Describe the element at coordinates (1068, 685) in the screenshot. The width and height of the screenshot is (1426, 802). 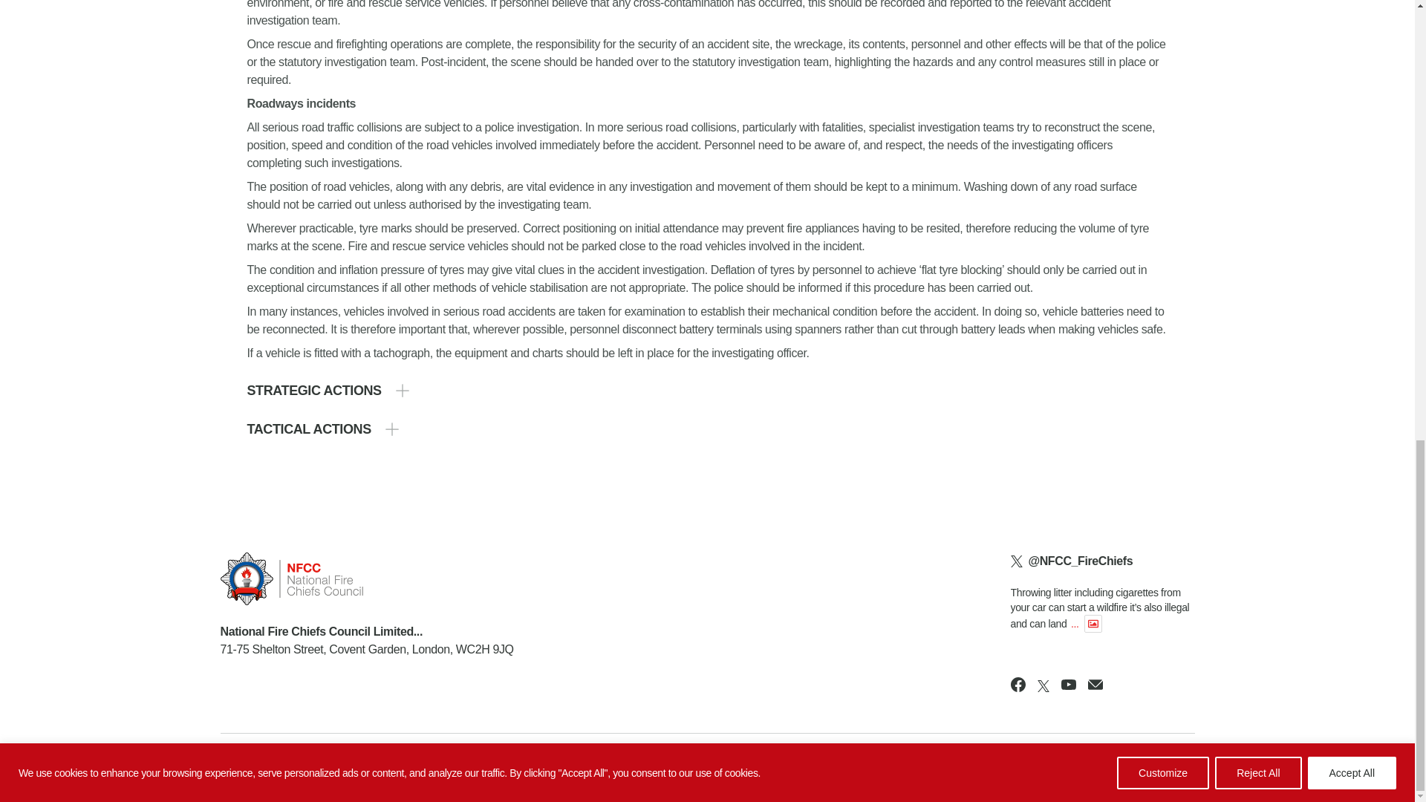
I see `NFCC Youtube` at that location.